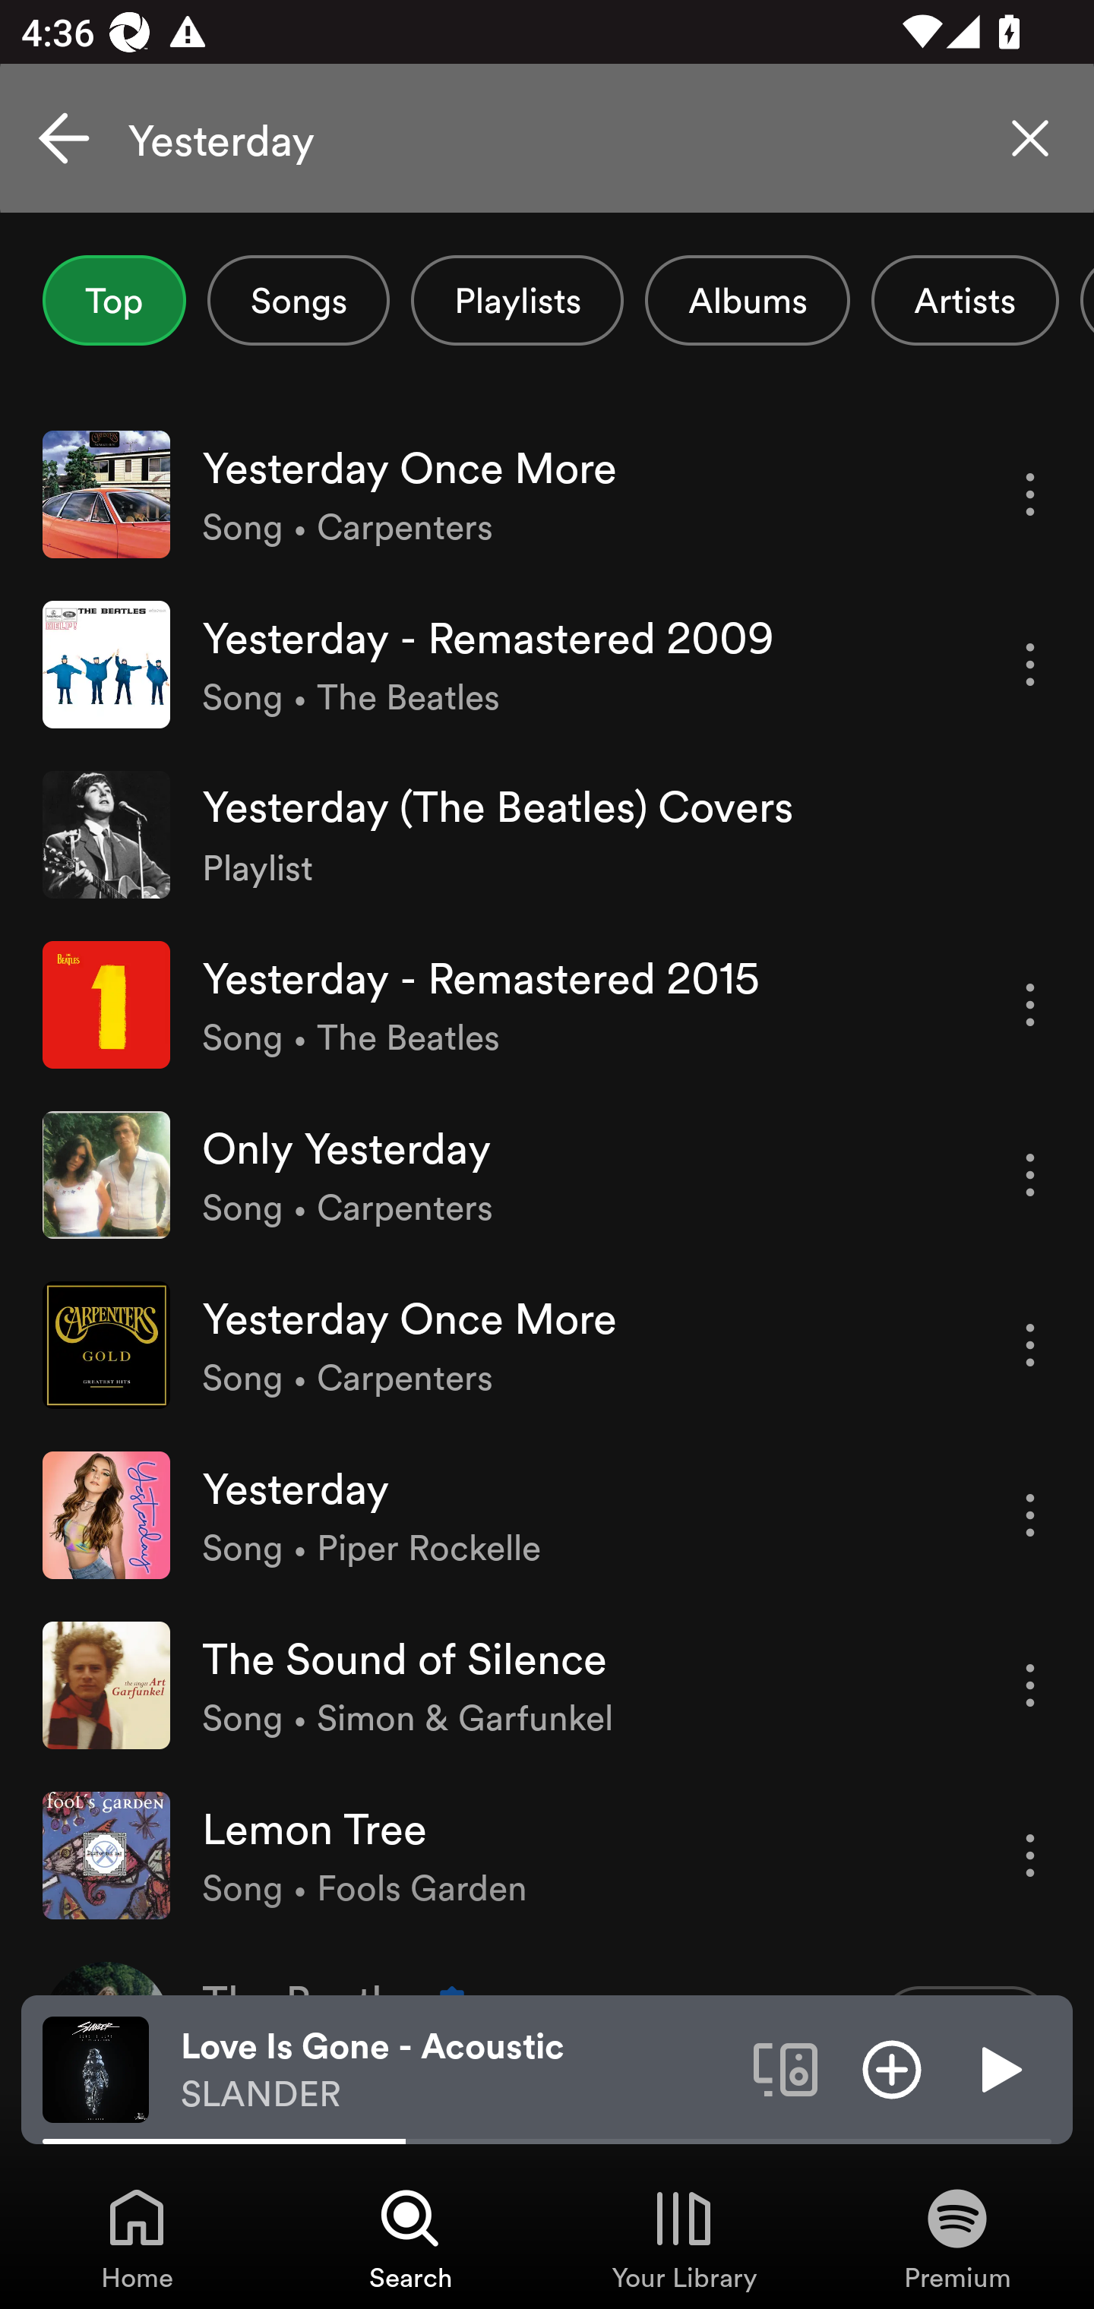 The width and height of the screenshot is (1094, 2309). What do you see at coordinates (1030, 1344) in the screenshot?
I see `More options for song Yesterday Once More` at bounding box center [1030, 1344].